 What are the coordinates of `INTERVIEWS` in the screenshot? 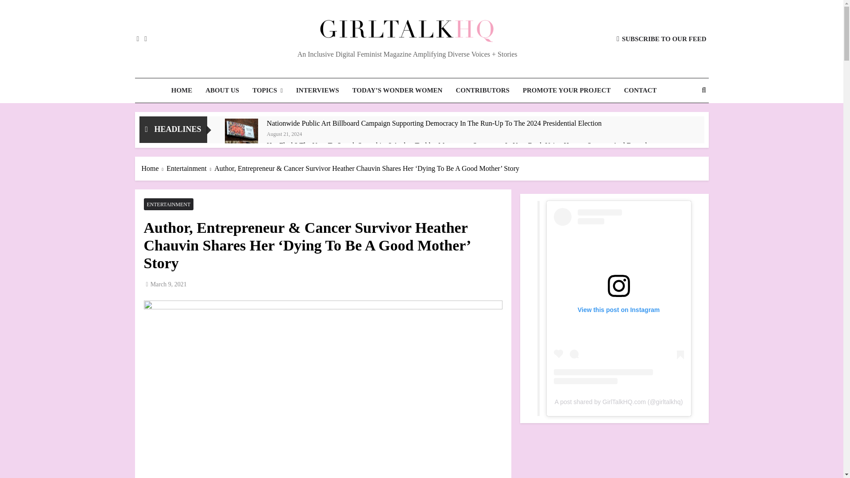 It's located at (318, 90).